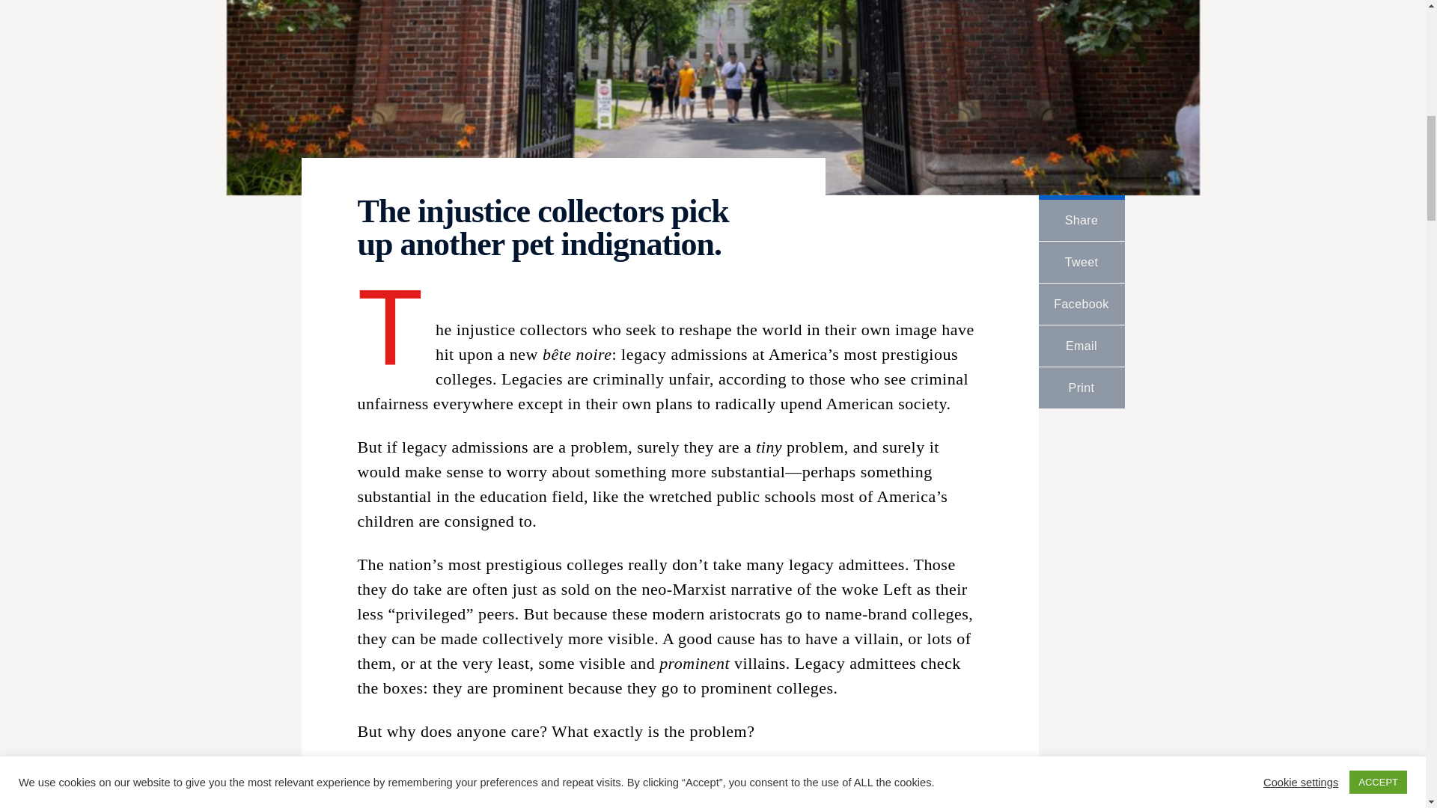  I want to click on Print, so click(1082, 388).